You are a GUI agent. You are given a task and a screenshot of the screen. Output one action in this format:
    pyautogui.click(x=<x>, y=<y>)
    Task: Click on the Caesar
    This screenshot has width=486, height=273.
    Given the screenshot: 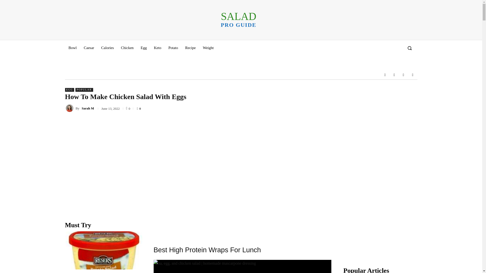 What is the action you would take?
    pyautogui.click(x=89, y=48)
    